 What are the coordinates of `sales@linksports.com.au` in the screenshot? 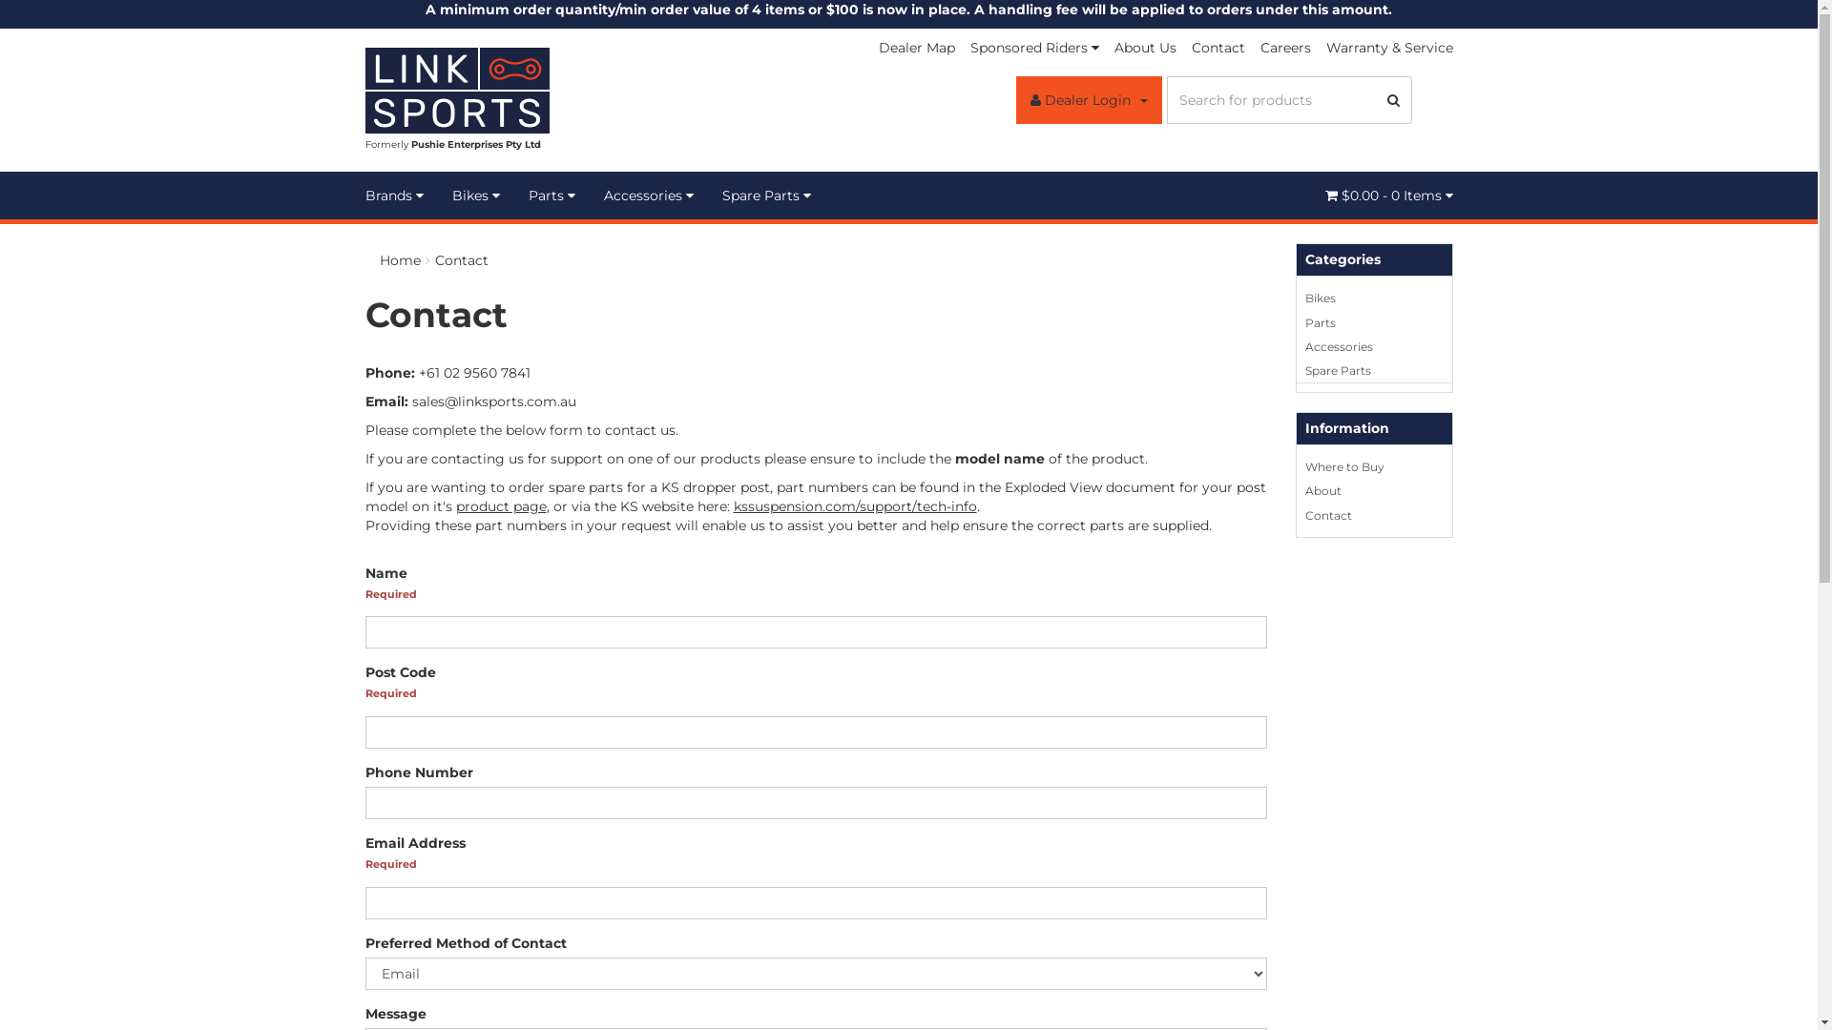 It's located at (494, 402).